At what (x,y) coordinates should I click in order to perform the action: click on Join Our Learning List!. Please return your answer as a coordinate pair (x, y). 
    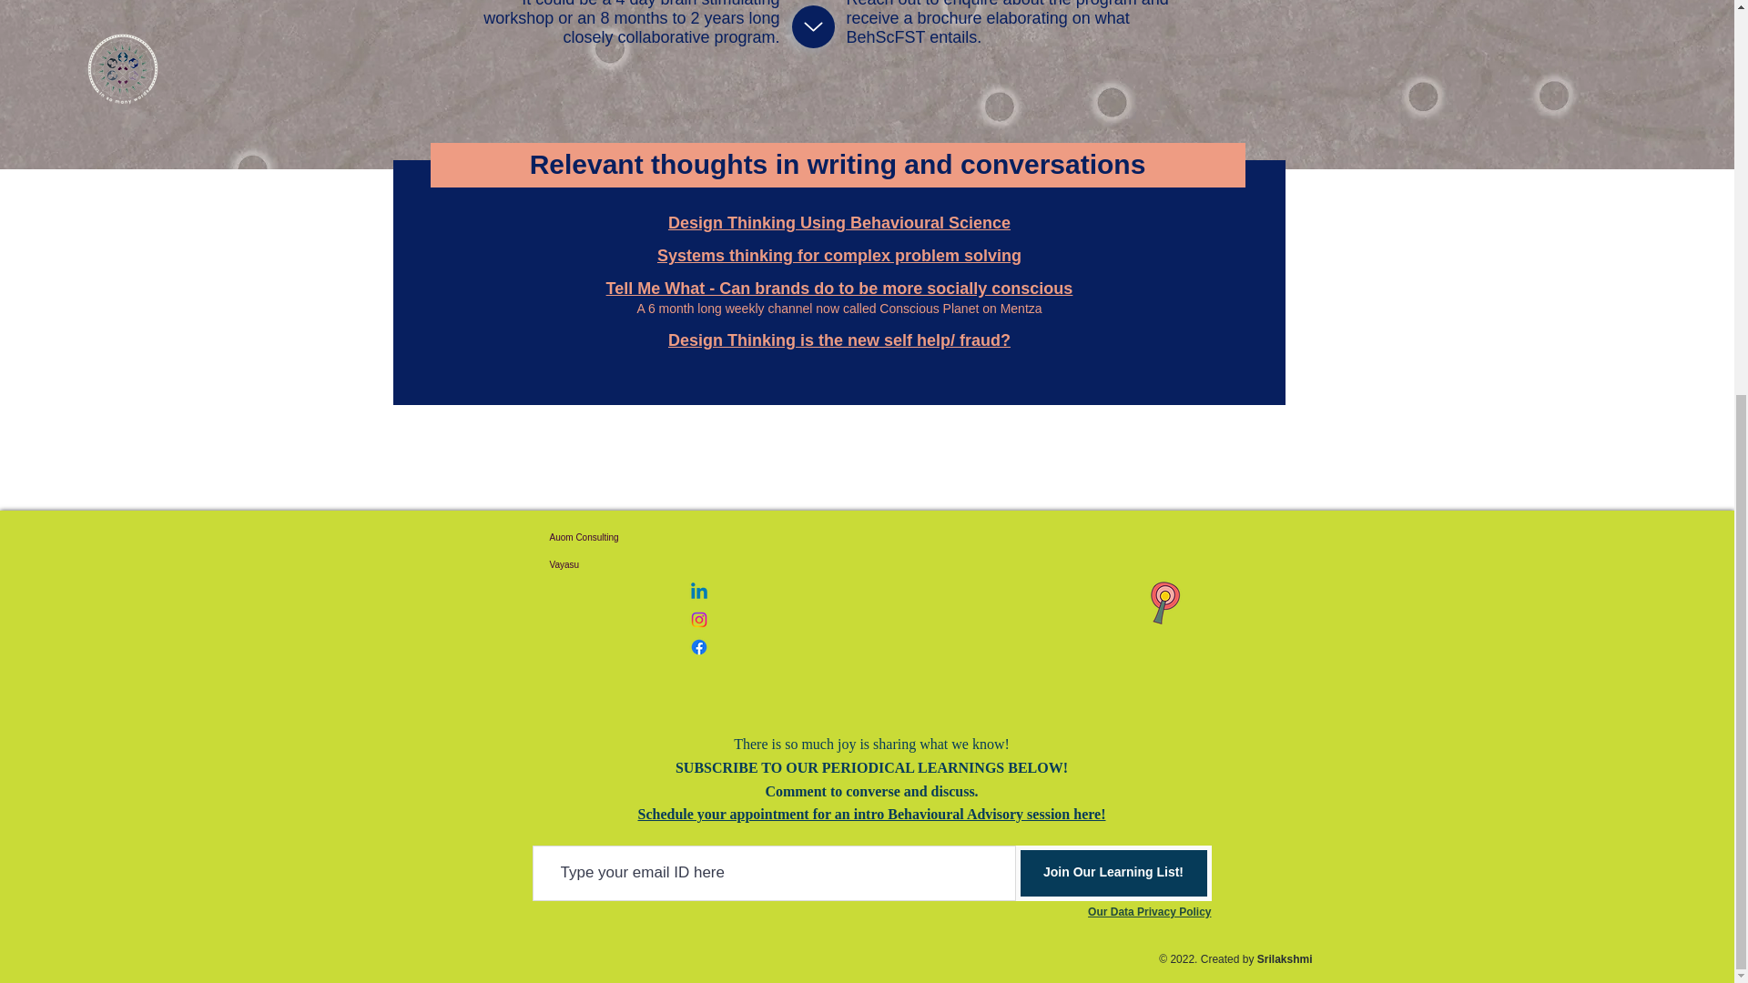
    Looking at the image, I should click on (1113, 873).